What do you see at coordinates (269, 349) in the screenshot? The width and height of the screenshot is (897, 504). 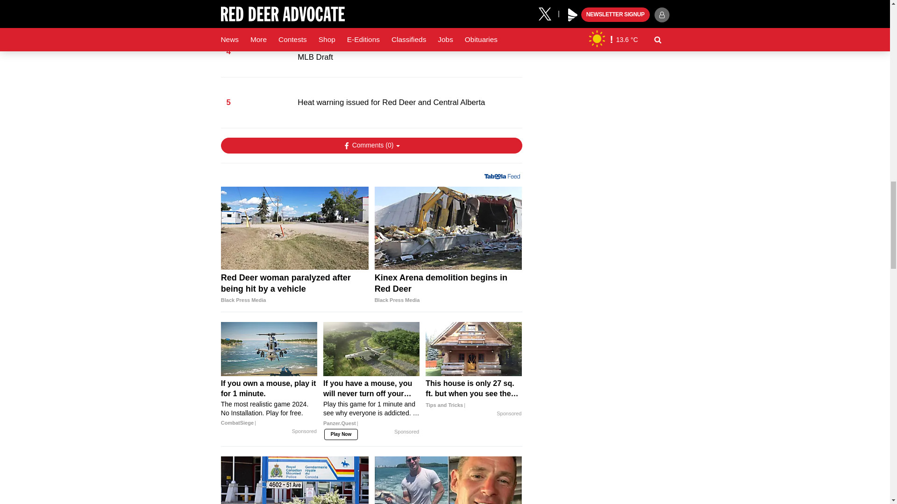 I see `If you own a mouse, play it for 1 minute.` at bounding box center [269, 349].